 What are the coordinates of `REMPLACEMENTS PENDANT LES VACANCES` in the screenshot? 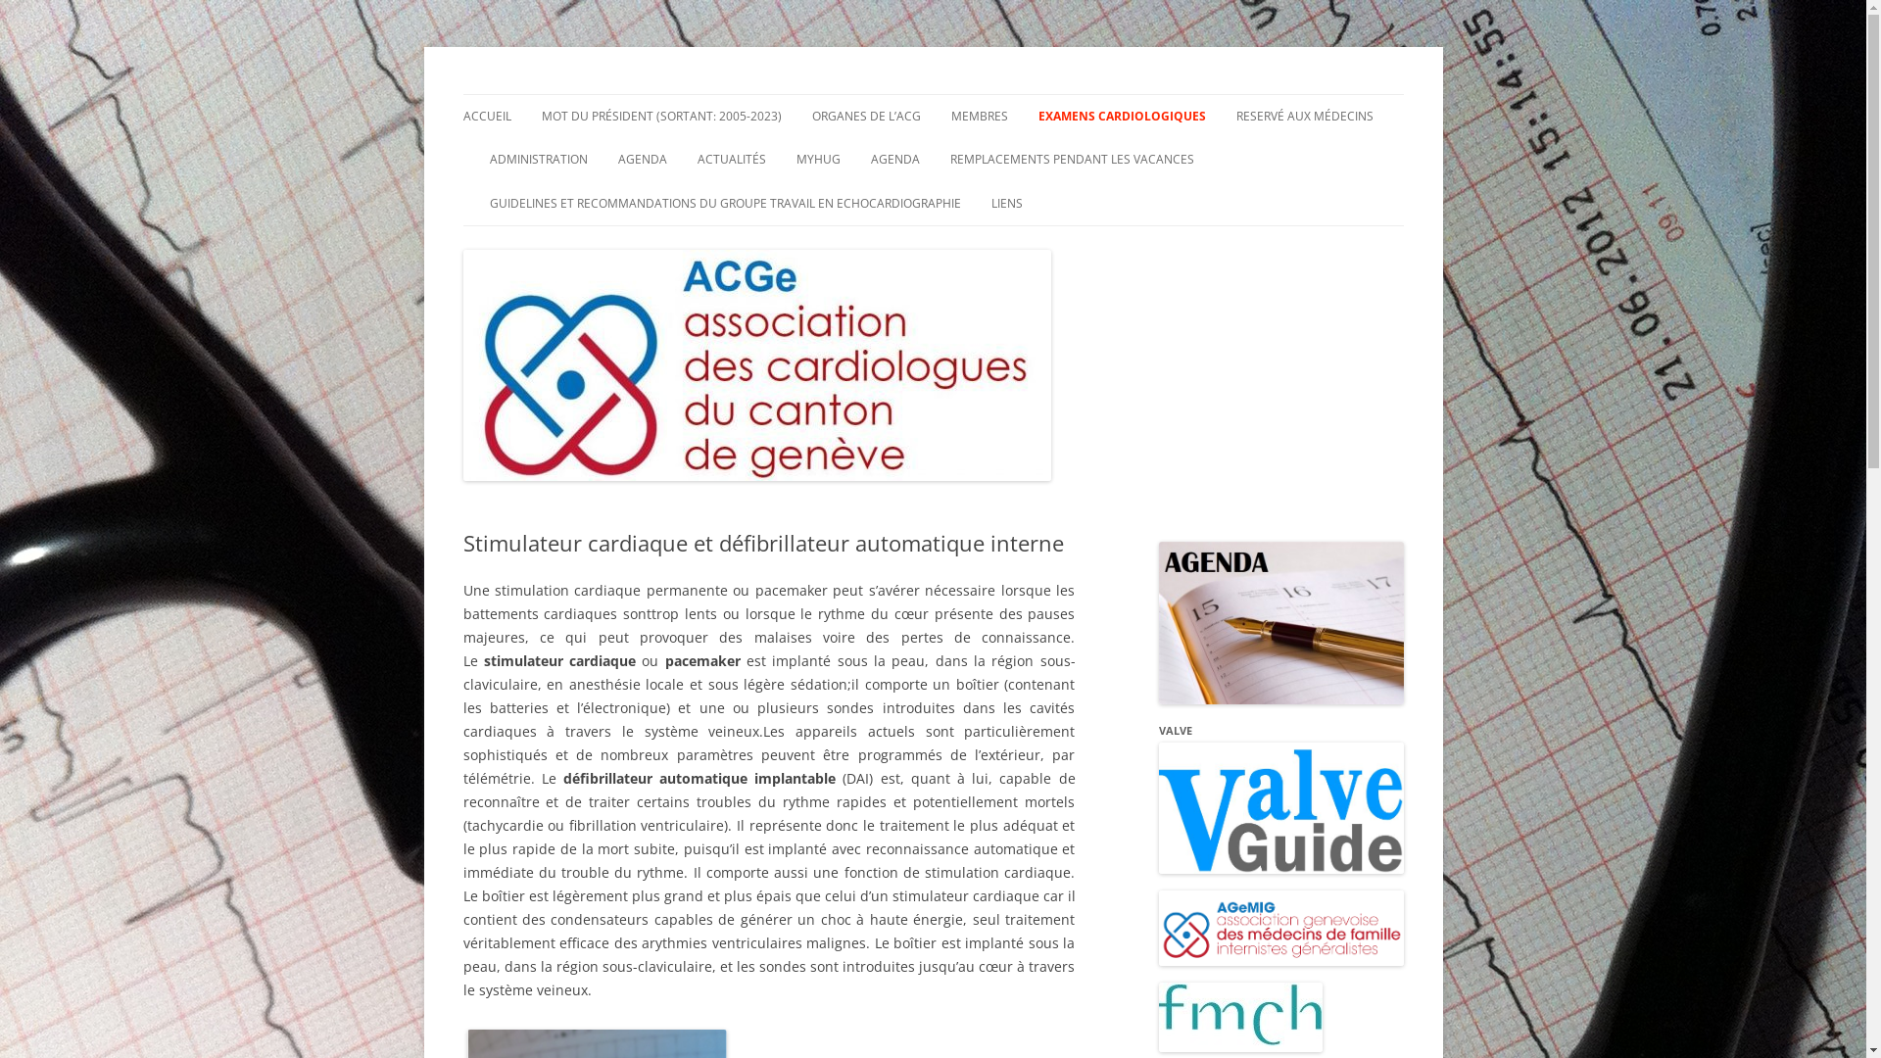 It's located at (1072, 160).